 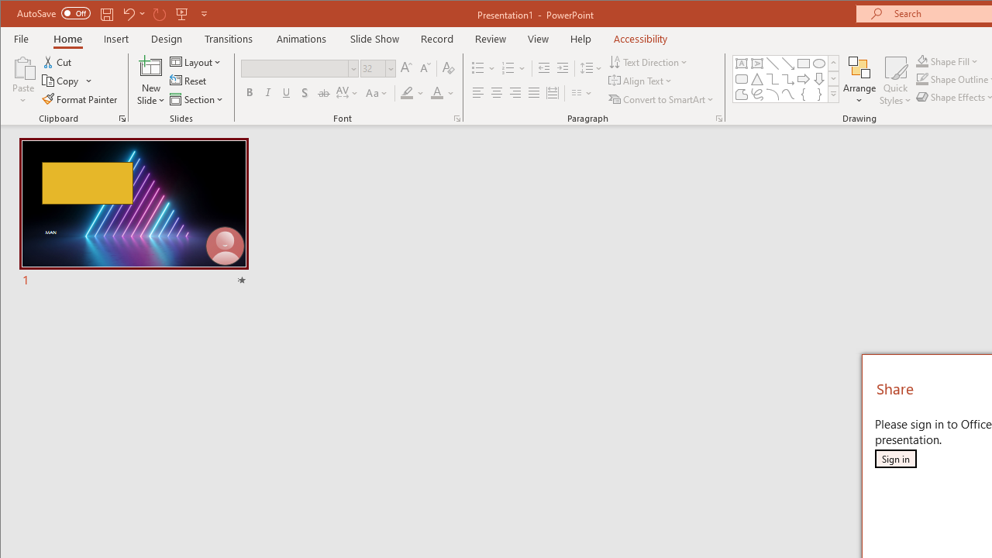 What do you see at coordinates (756, 79) in the screenshot?
I see `Isosceles Triangle` at bounding box center [756, 79].